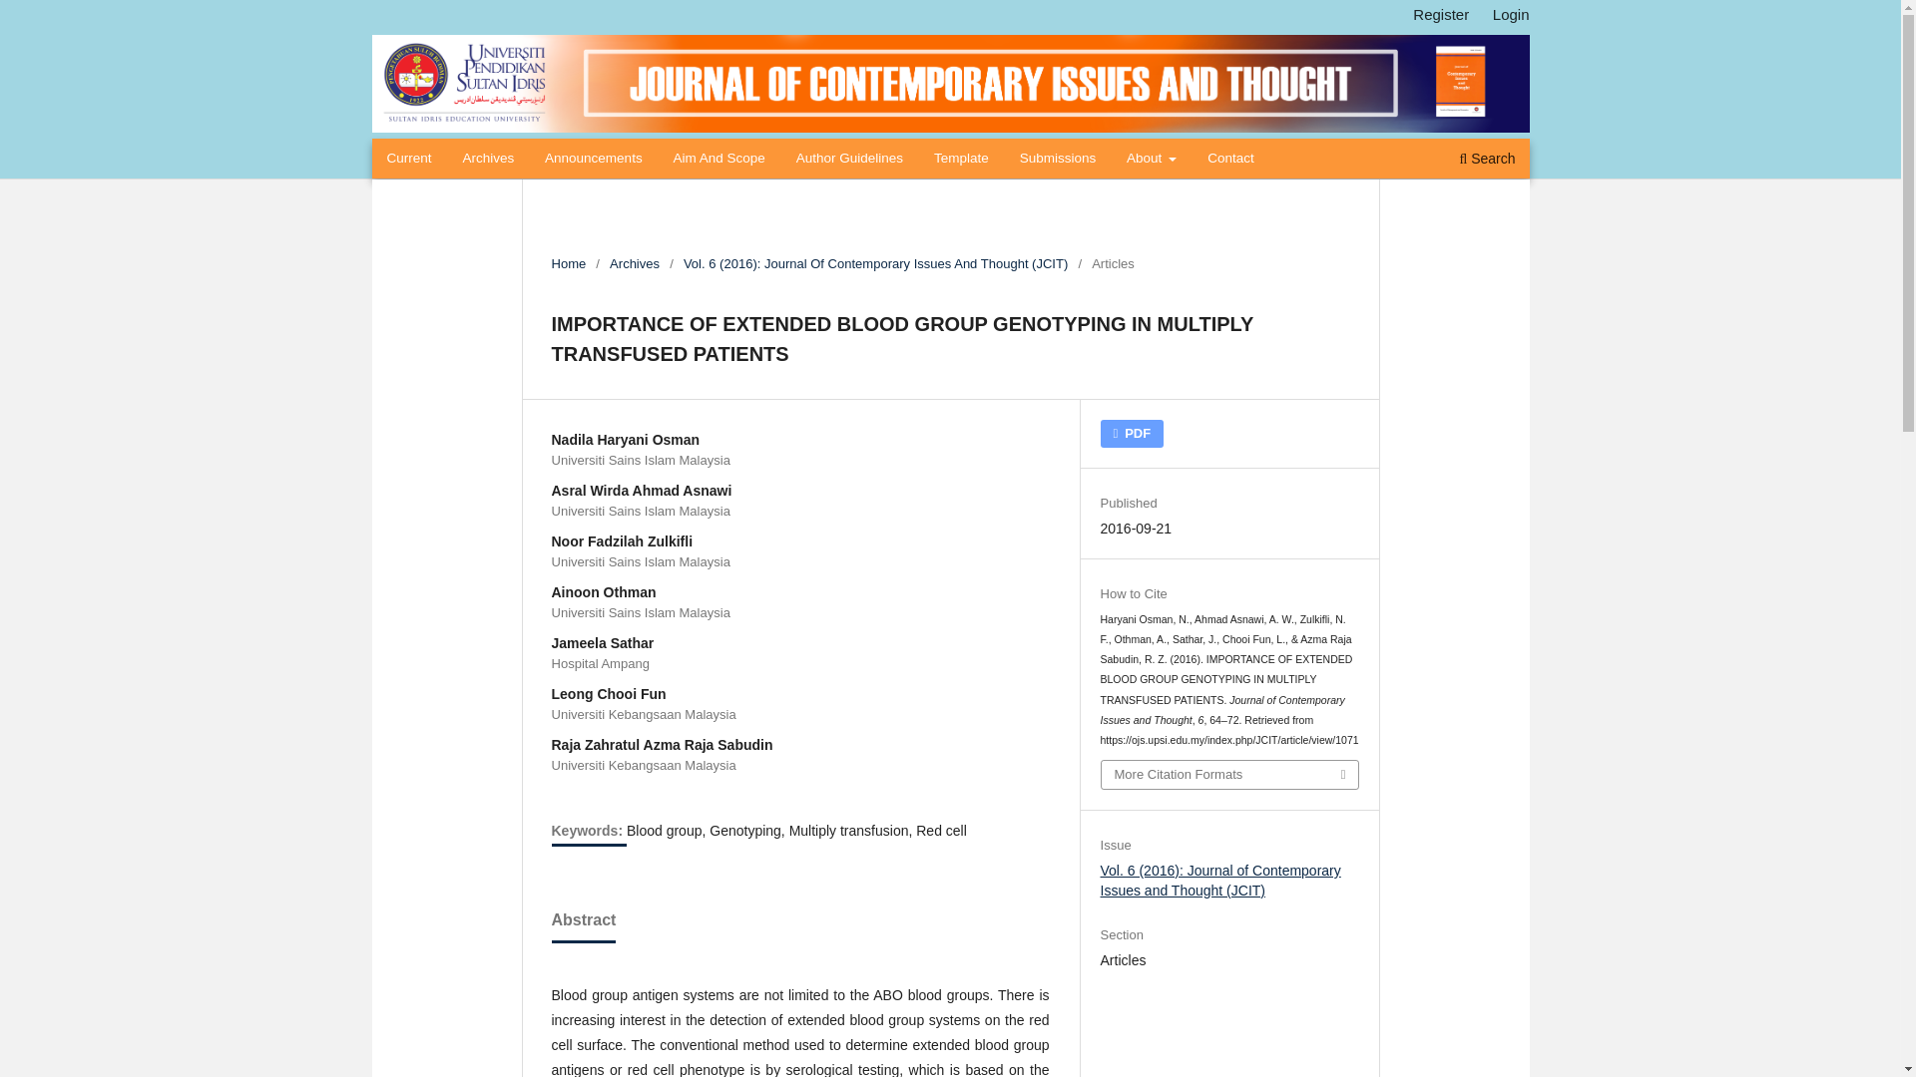 The height and width of the screenshot is (1077, 1916). What do you see at coordinates (1132, 434) in the screenshot?
I see `PDF` at bounding box center [1132, 434].